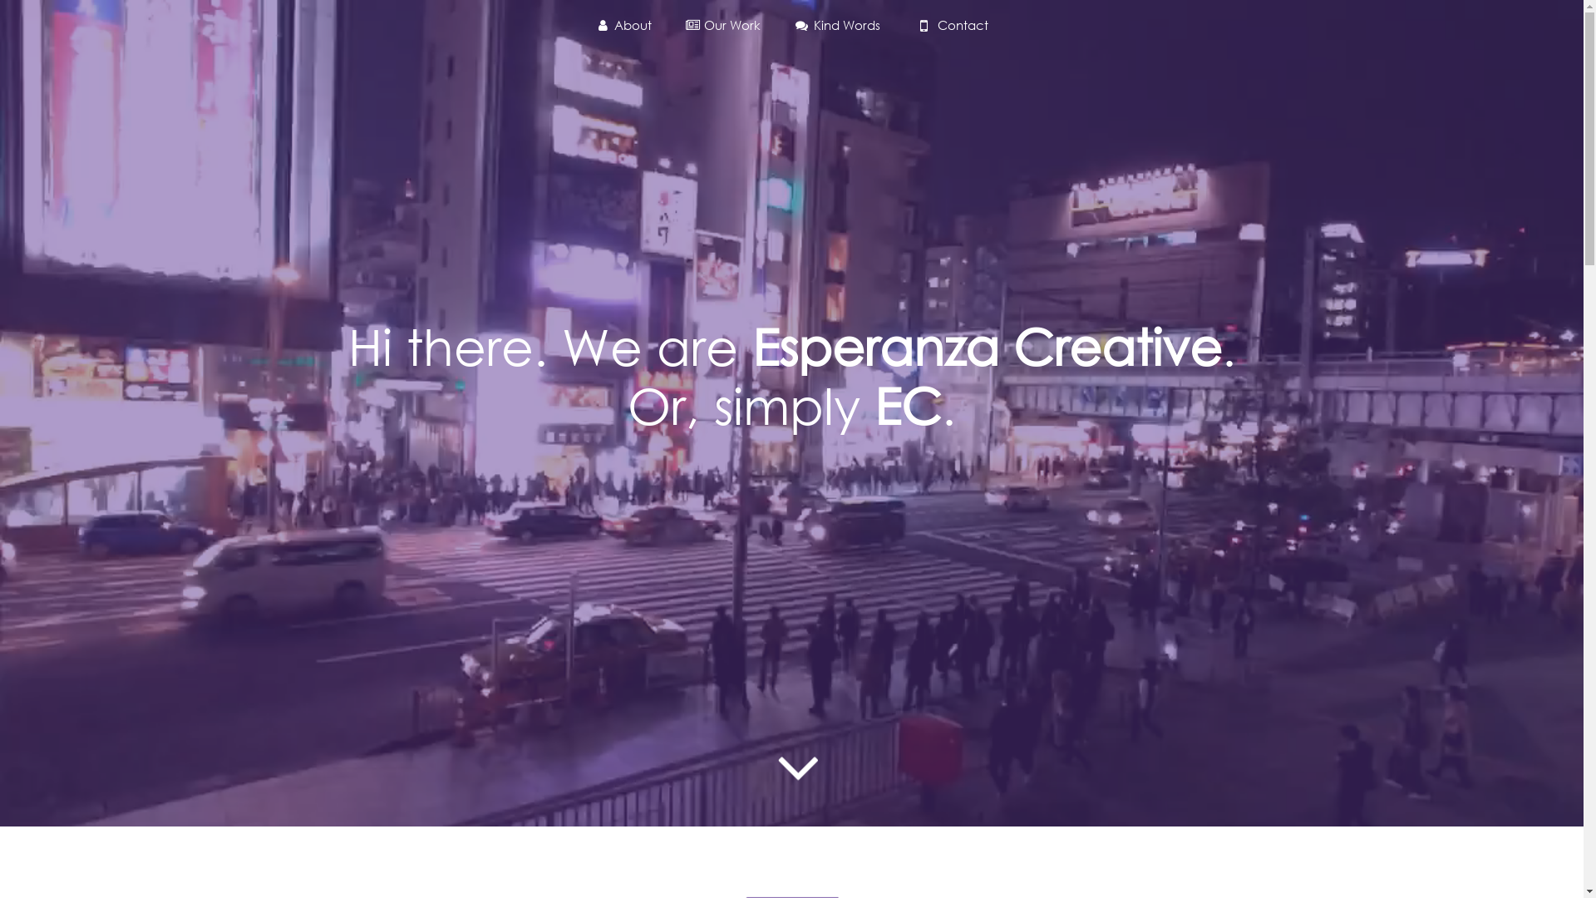 The height and width of the screenshot is (898, 1596). What do you see at coordinates (623, 25) in the screenshot?
I see `About` at bounding box center [623, 25].